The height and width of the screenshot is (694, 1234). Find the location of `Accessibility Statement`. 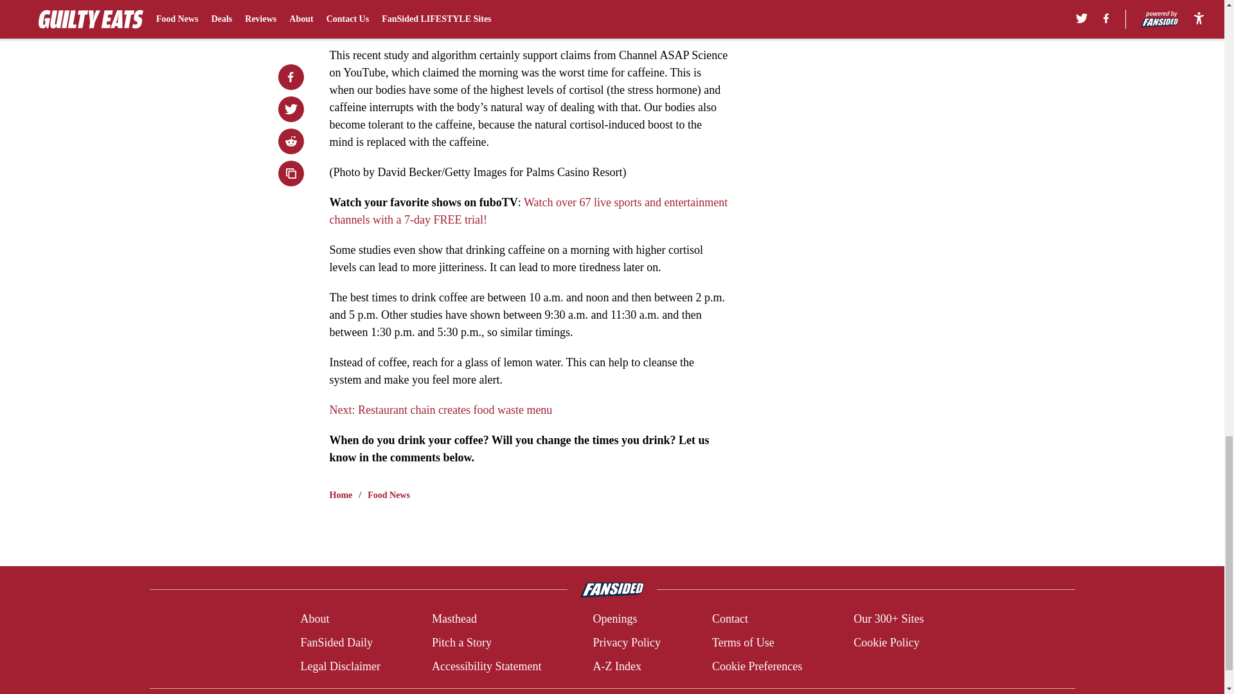

Accessibility Statement is located at coordinates (487, 666).